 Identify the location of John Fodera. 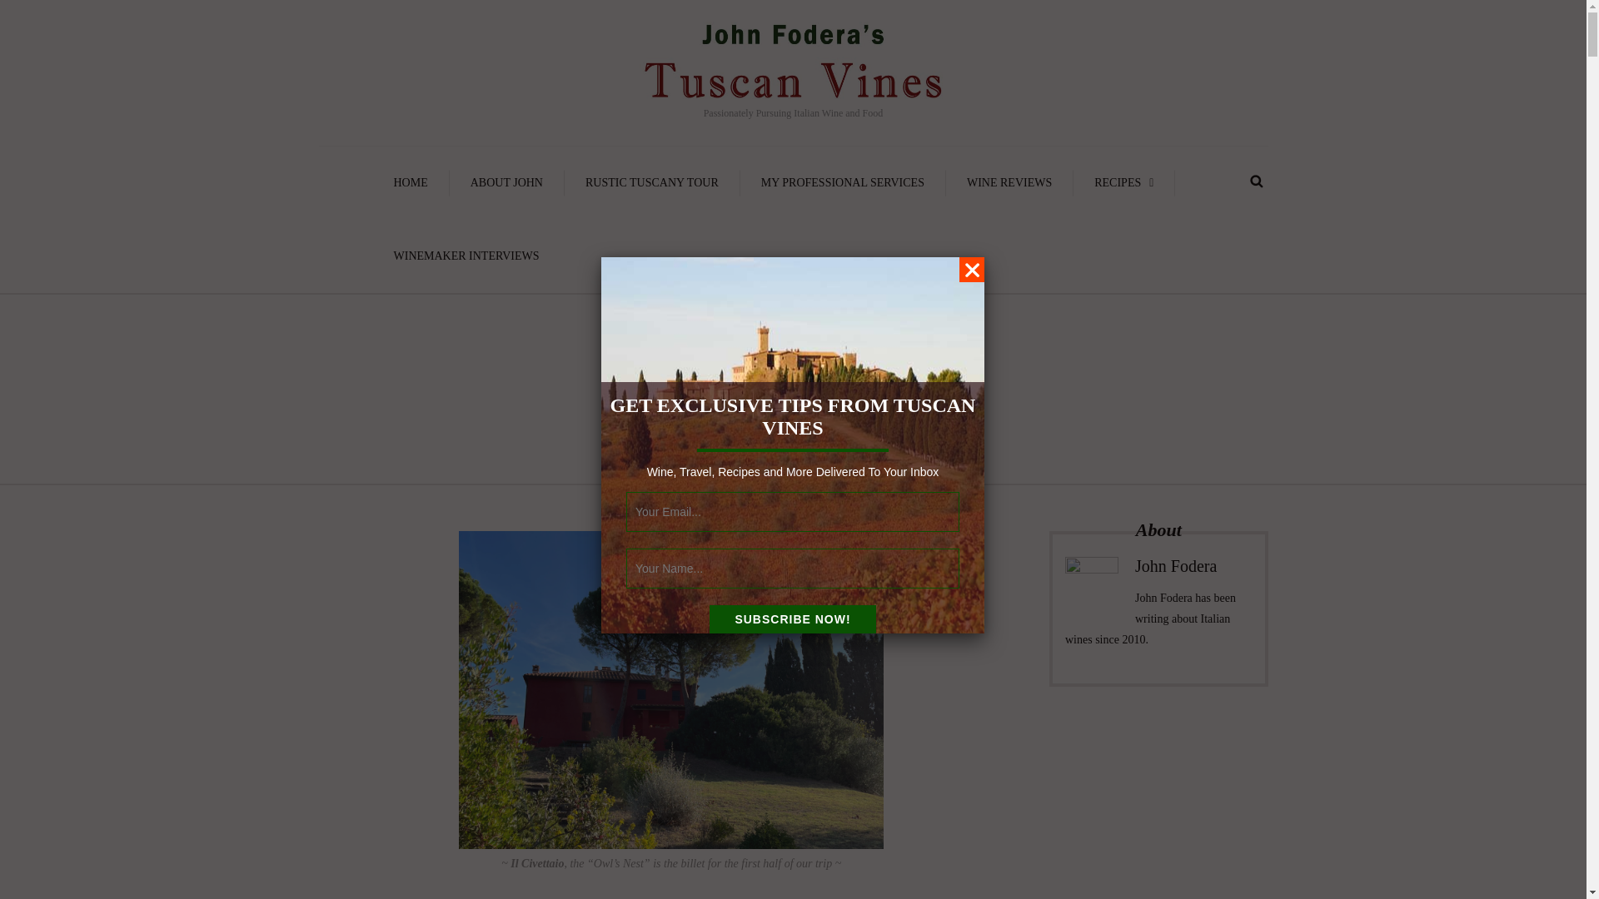
(735, 405).